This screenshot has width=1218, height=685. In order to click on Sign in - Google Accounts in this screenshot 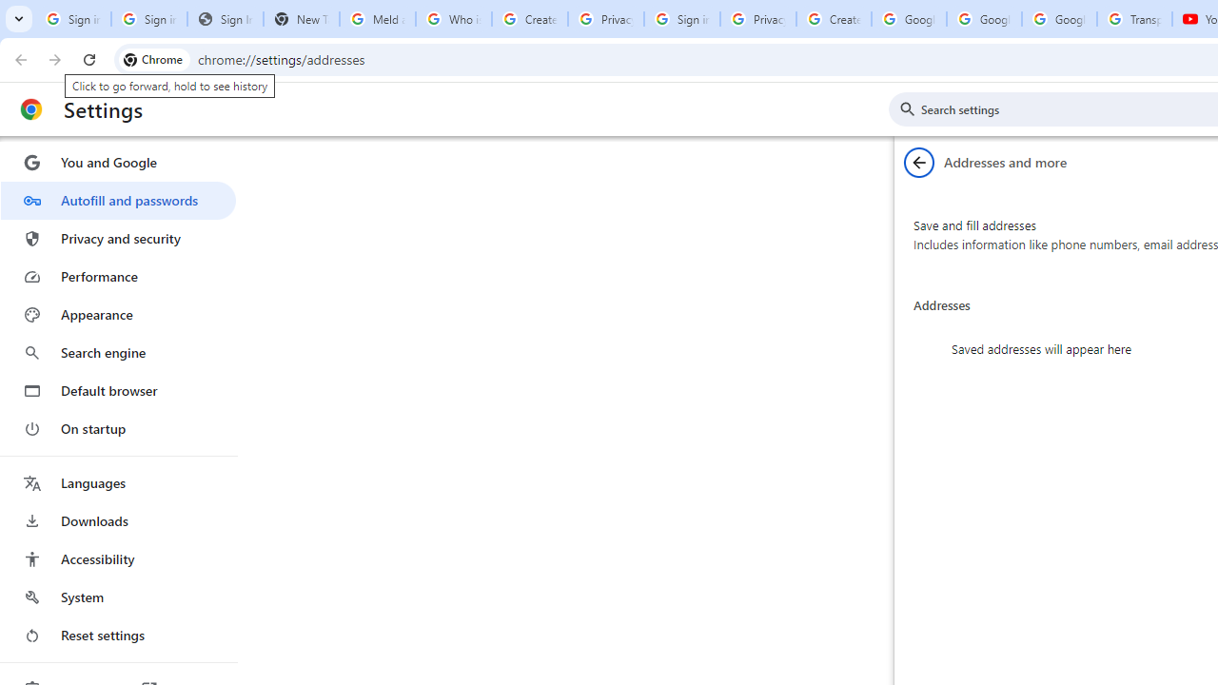, I will do `click(681, 19)`.